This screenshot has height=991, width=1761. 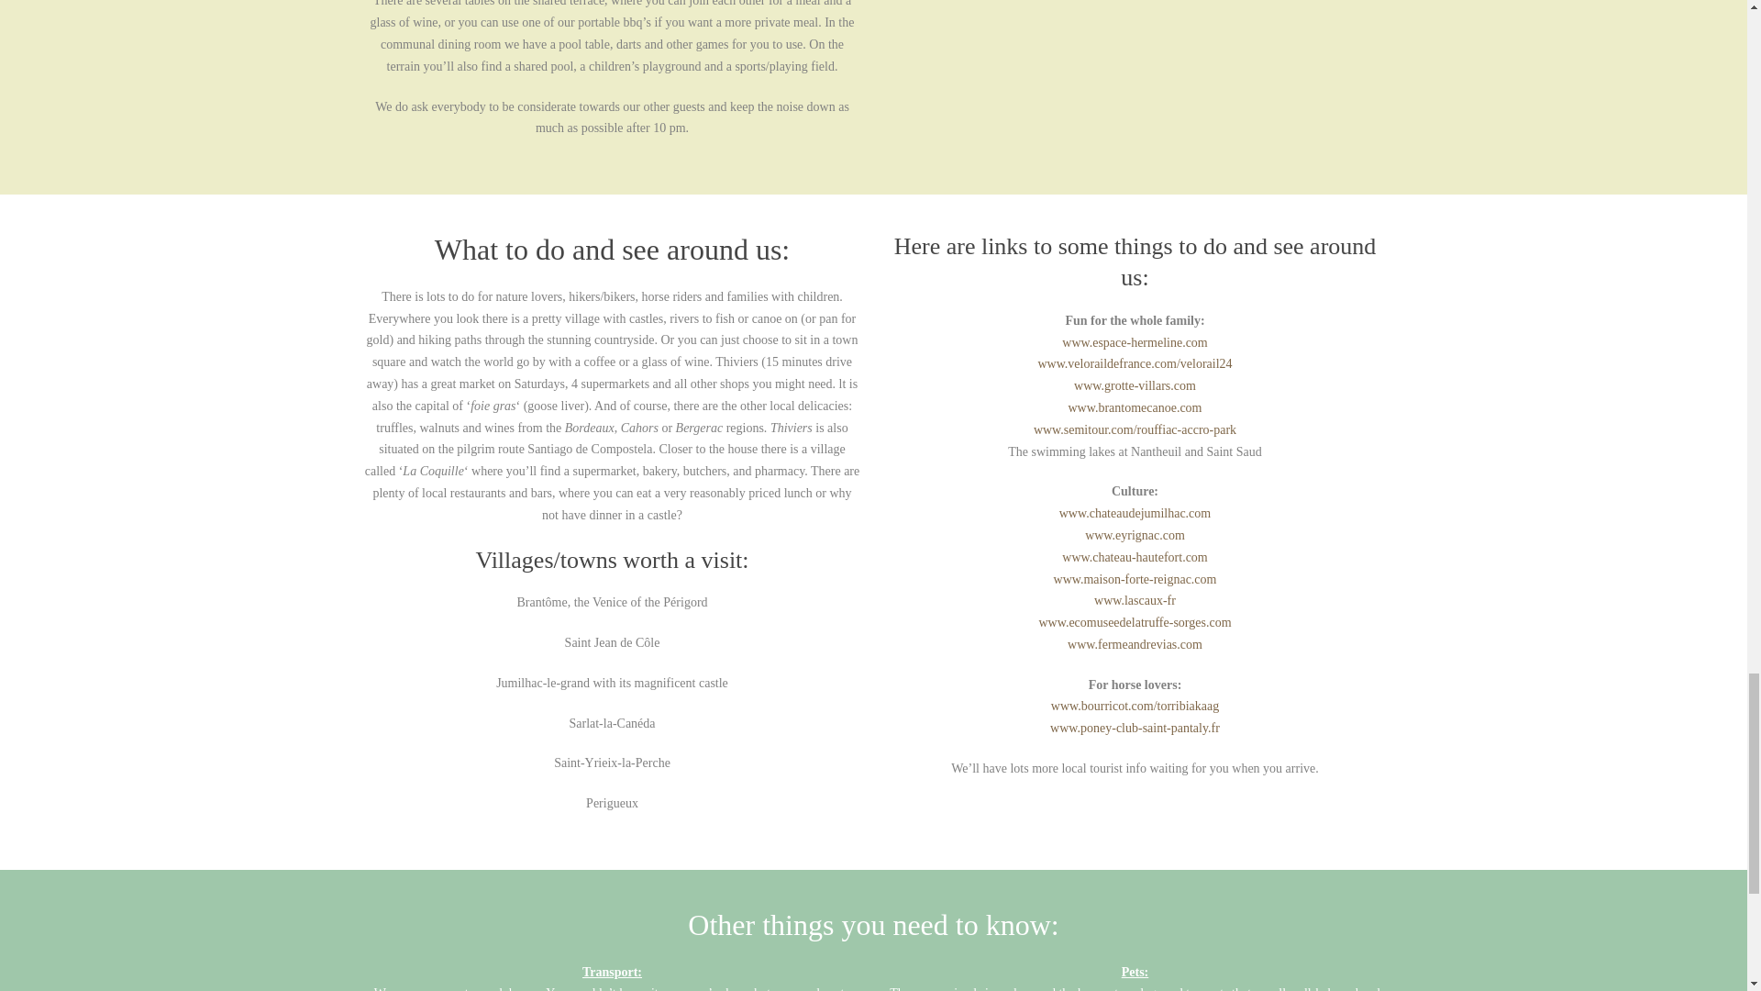 What do you see at coordinates (1135, 600) in the screenshot?
I see `www.lascaux-fr` at bounding box center [1135, 600].